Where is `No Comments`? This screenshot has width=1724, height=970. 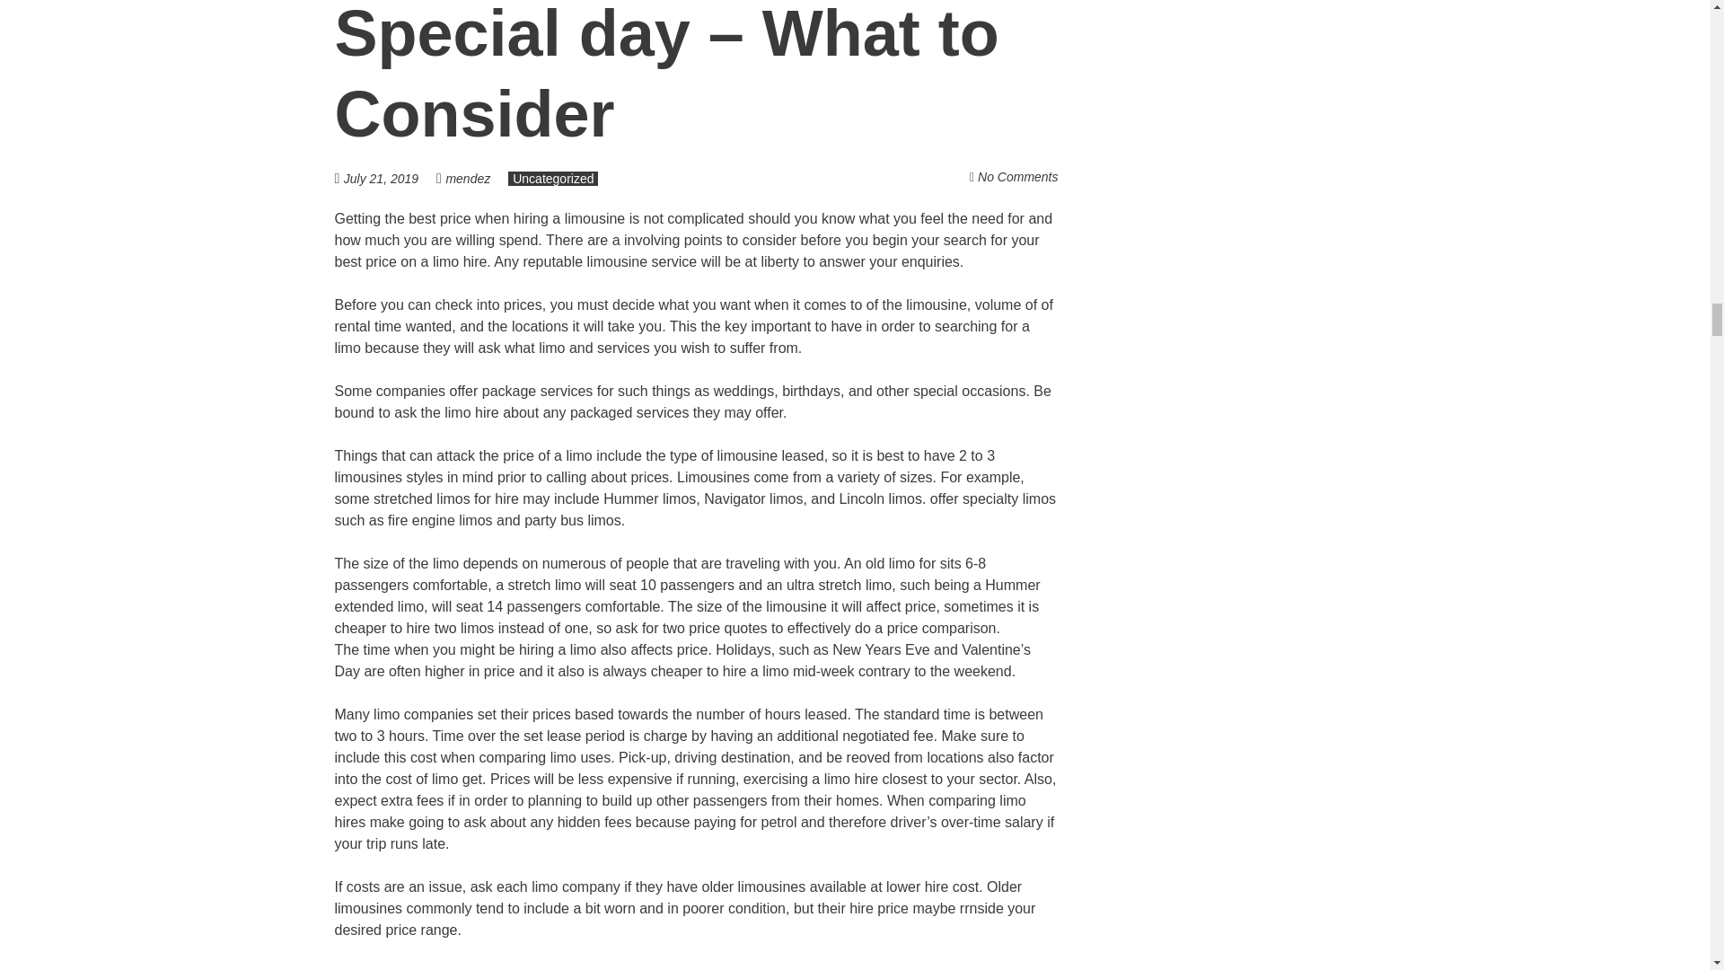
No Comments is located at coordinates (1017, 177).